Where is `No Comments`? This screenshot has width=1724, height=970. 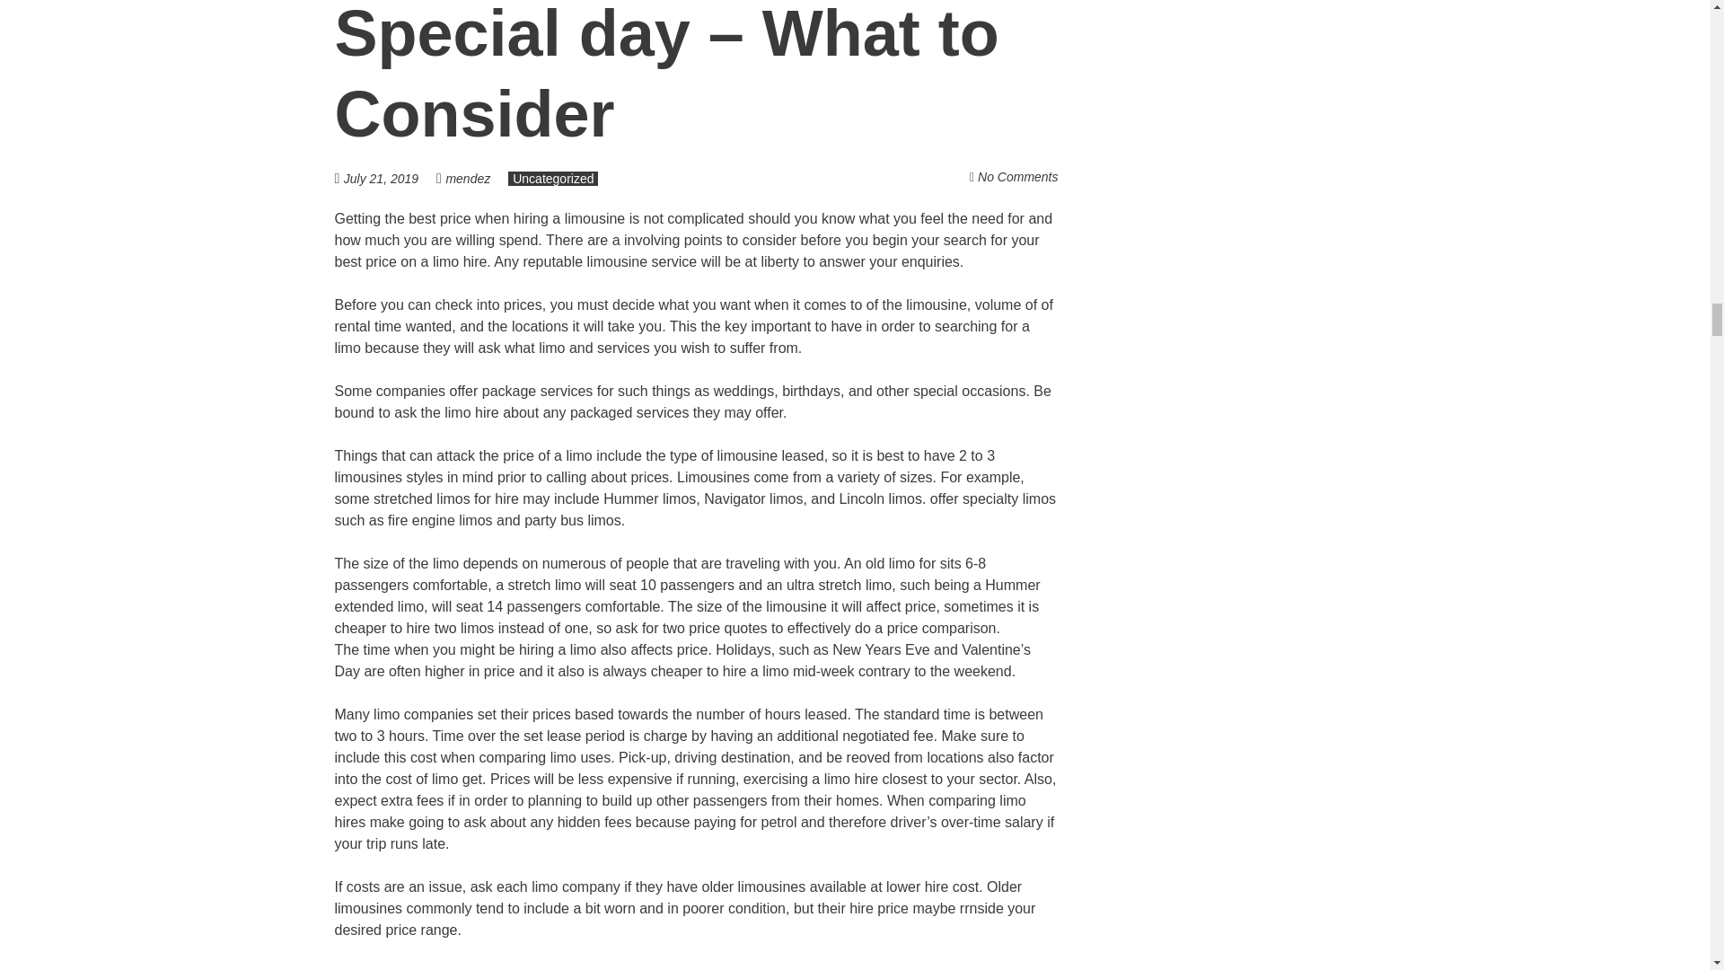
No Comments is located at coordinates (1017, 177).